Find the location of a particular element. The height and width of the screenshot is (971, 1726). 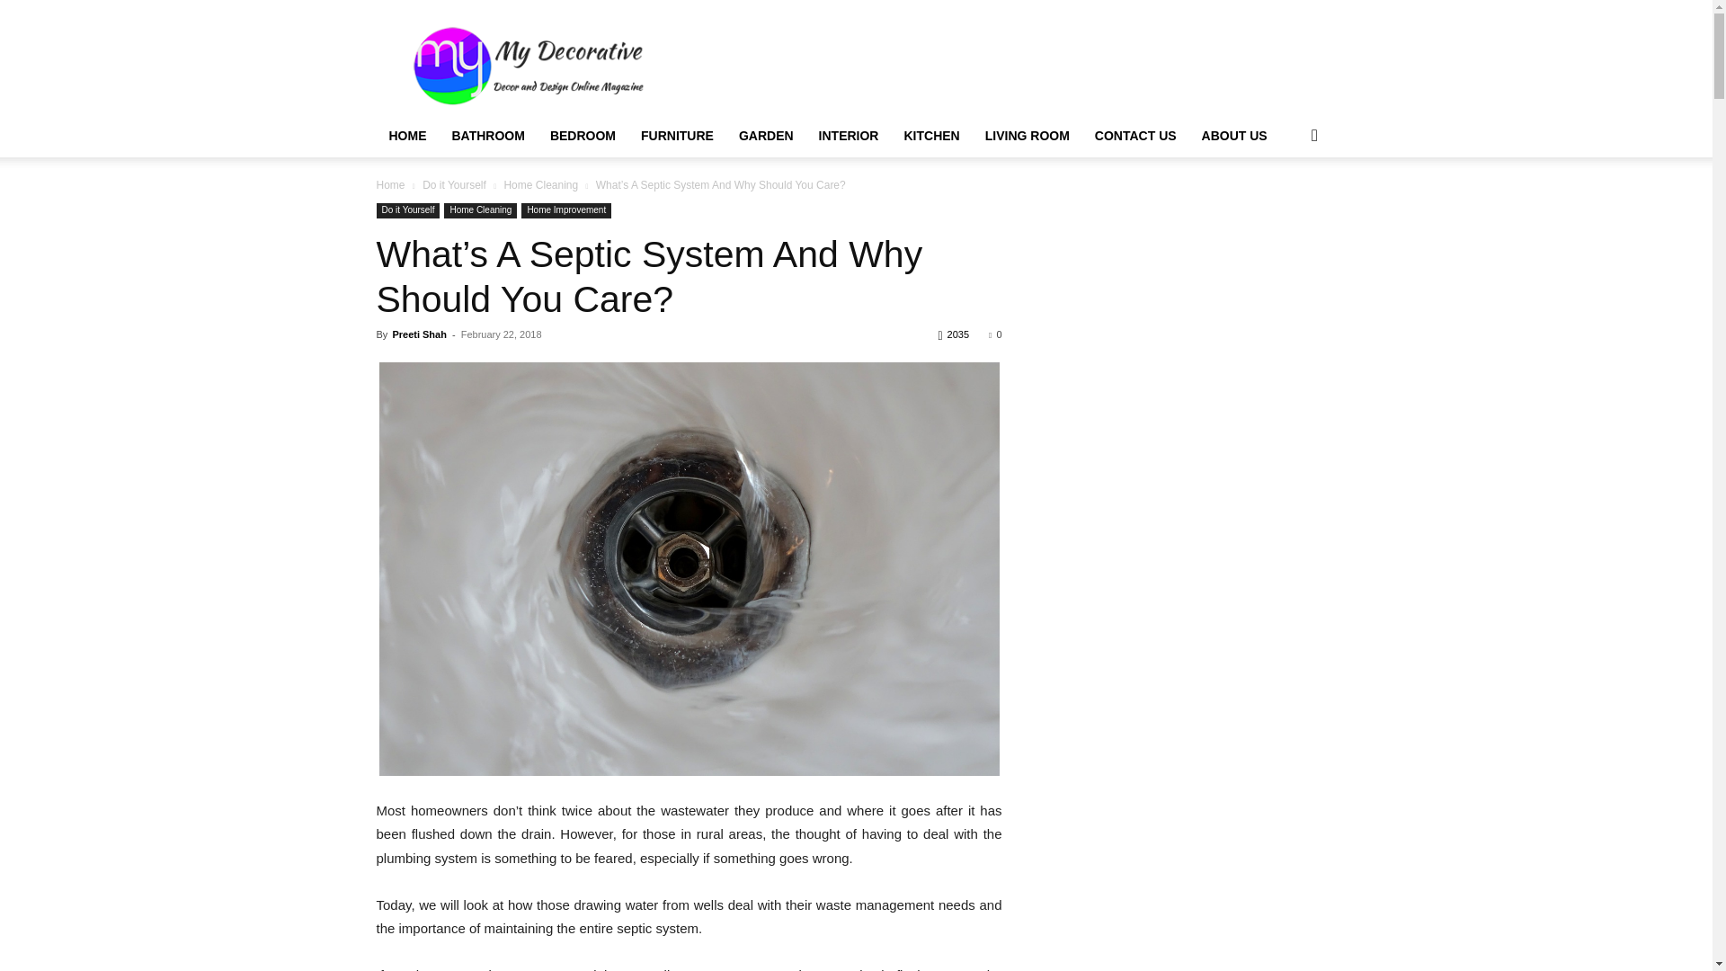

View all posts in Do it Yourself is located at coordinates (455, 184).